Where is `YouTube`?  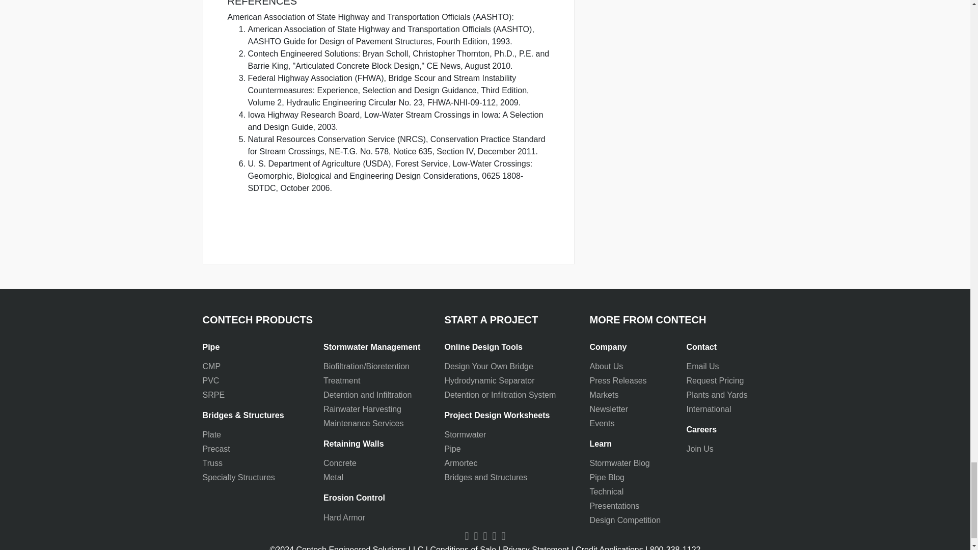
YouTube is located at coordinates (467, 536).